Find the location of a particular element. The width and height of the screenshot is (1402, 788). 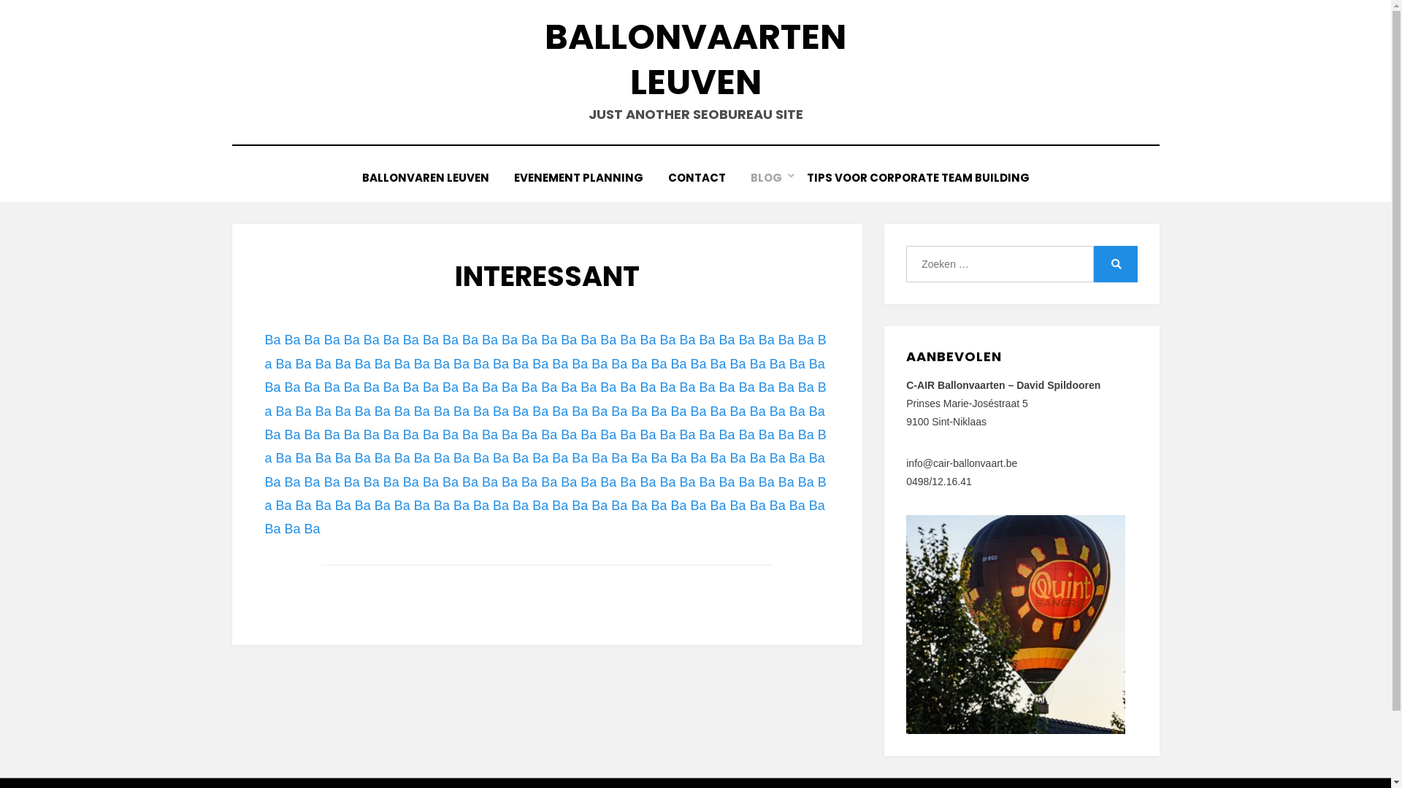

Ba is located at coordinates (431, 482).